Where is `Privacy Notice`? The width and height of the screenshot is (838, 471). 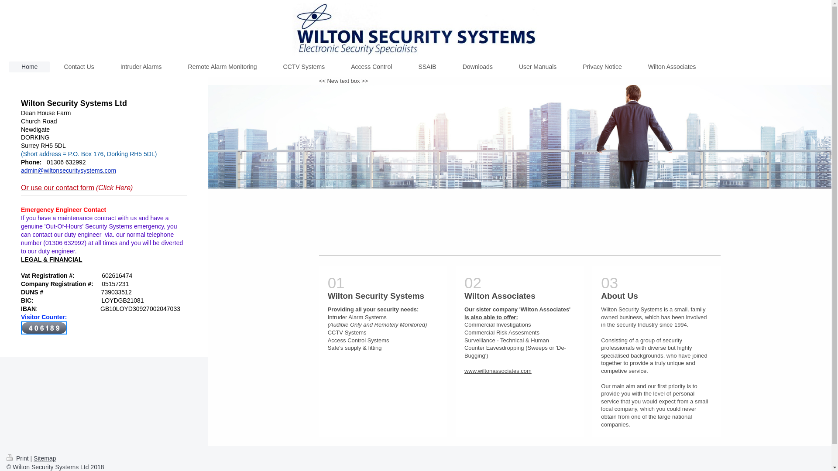 Privacy Notice is located at coordinates (602, 67).